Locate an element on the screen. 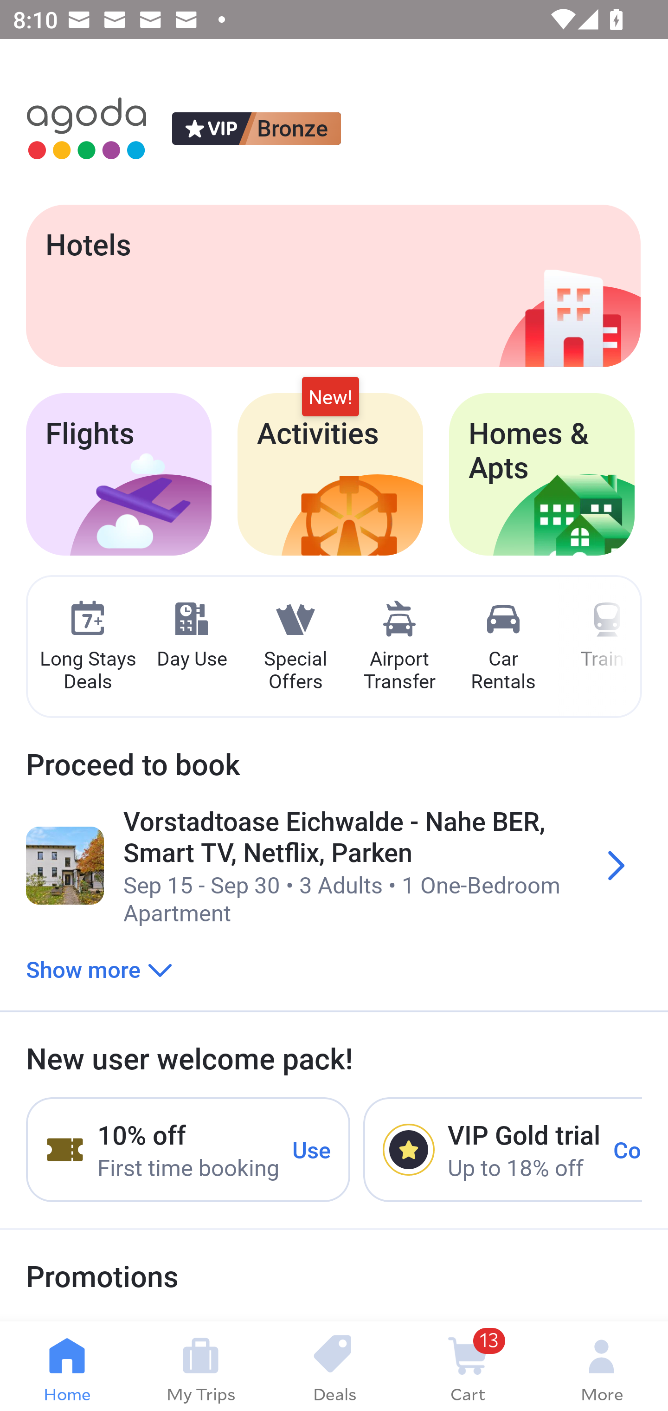  Car Rentals is located at coordinates (503, 647).